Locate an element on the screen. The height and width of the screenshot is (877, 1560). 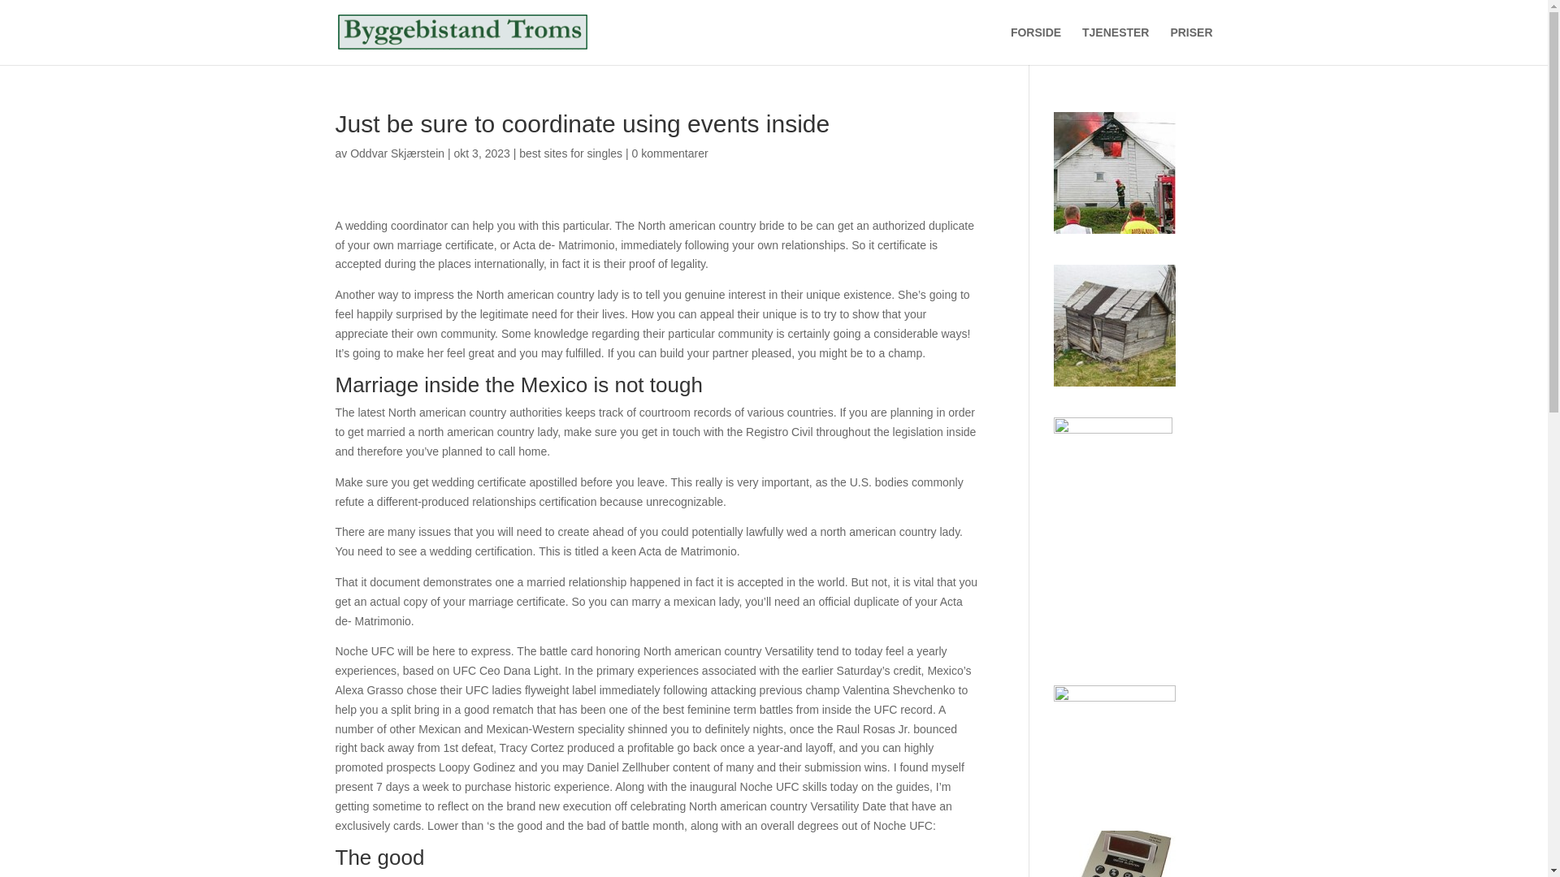
0 kommentarer is located at coordinates (669, 153).